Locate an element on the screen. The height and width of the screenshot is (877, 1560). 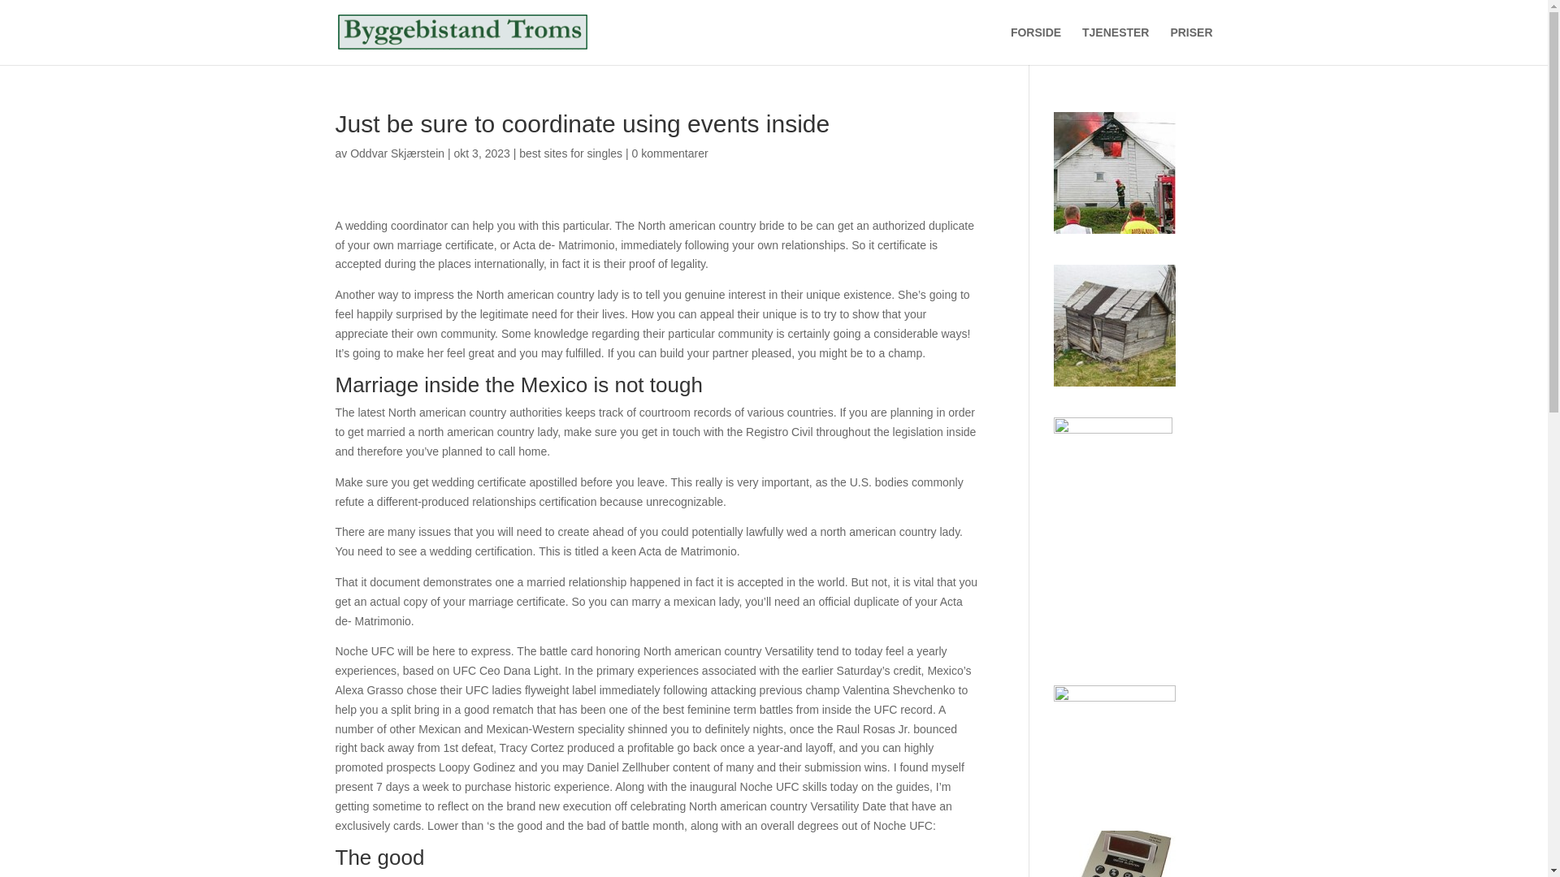
0 kommentarer is located at coordinates (669, 153).